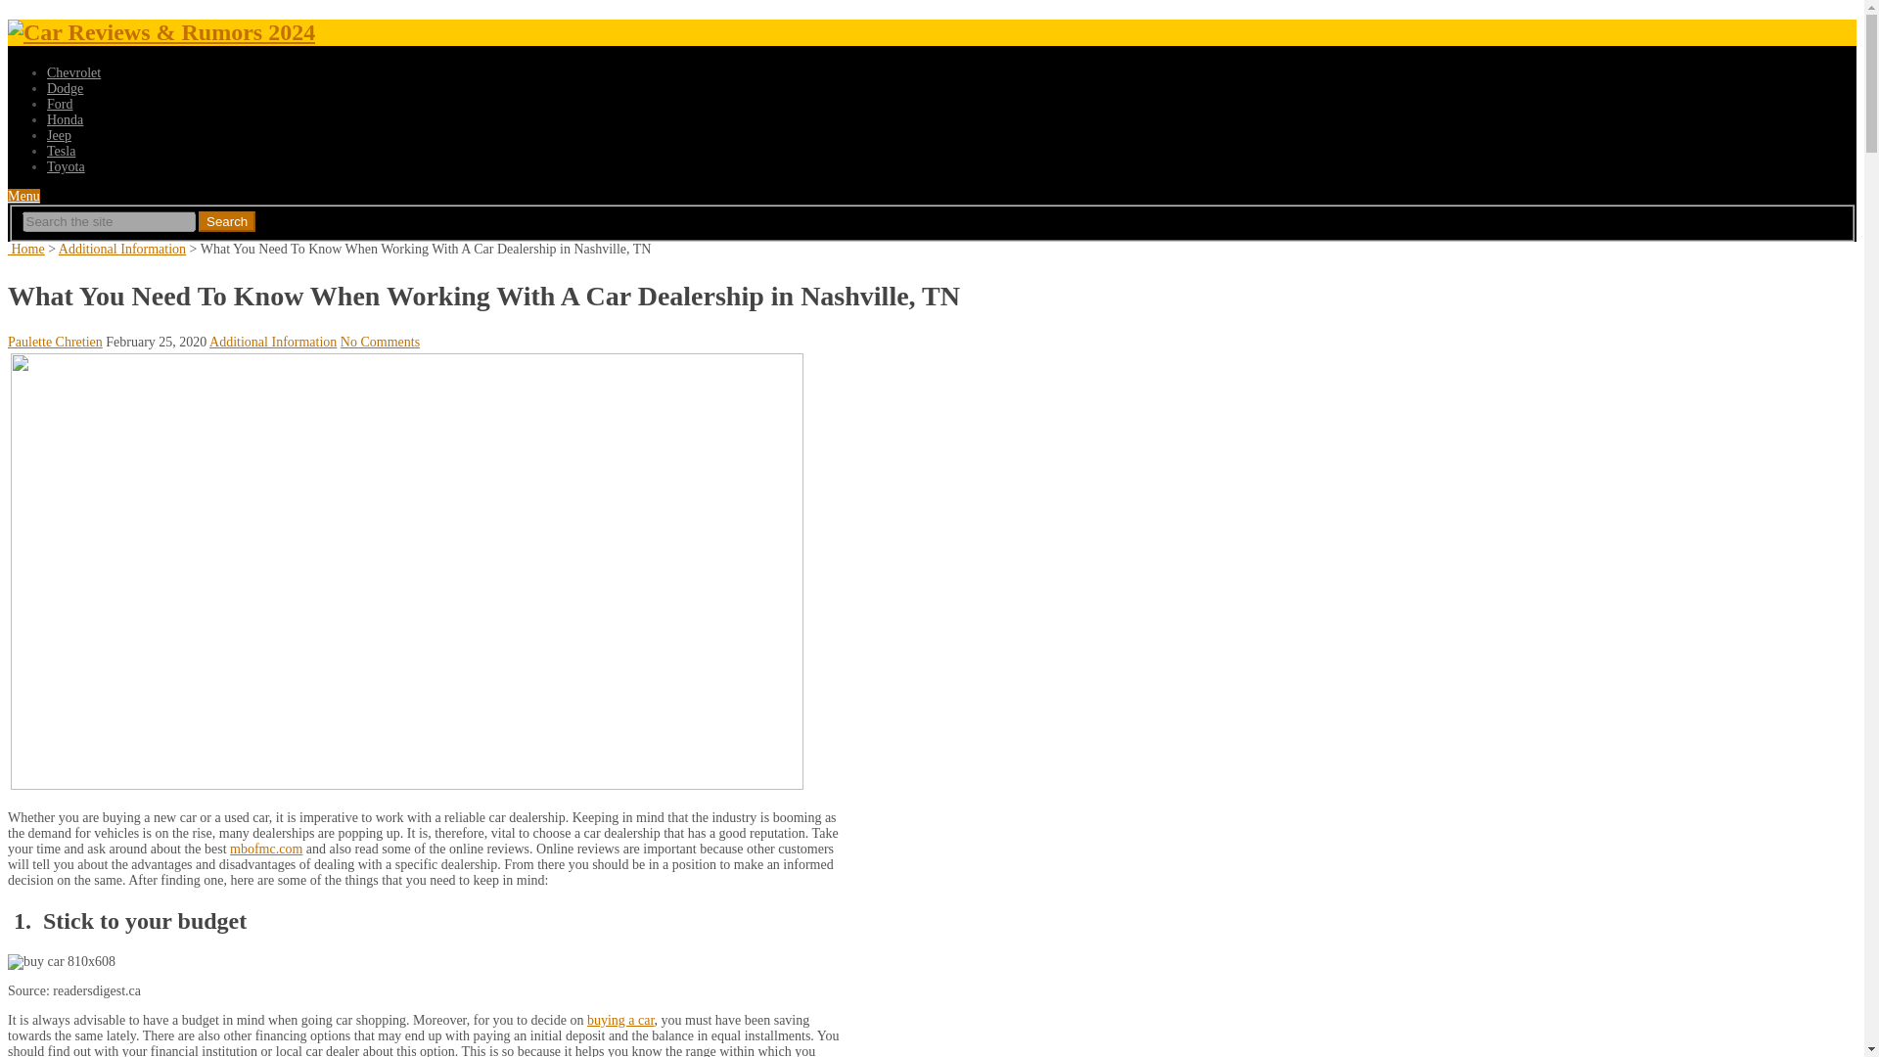  What do you see at coordinates (23, 196) in the screenshot?
I see `Menu` at bounding box center [23, 196].